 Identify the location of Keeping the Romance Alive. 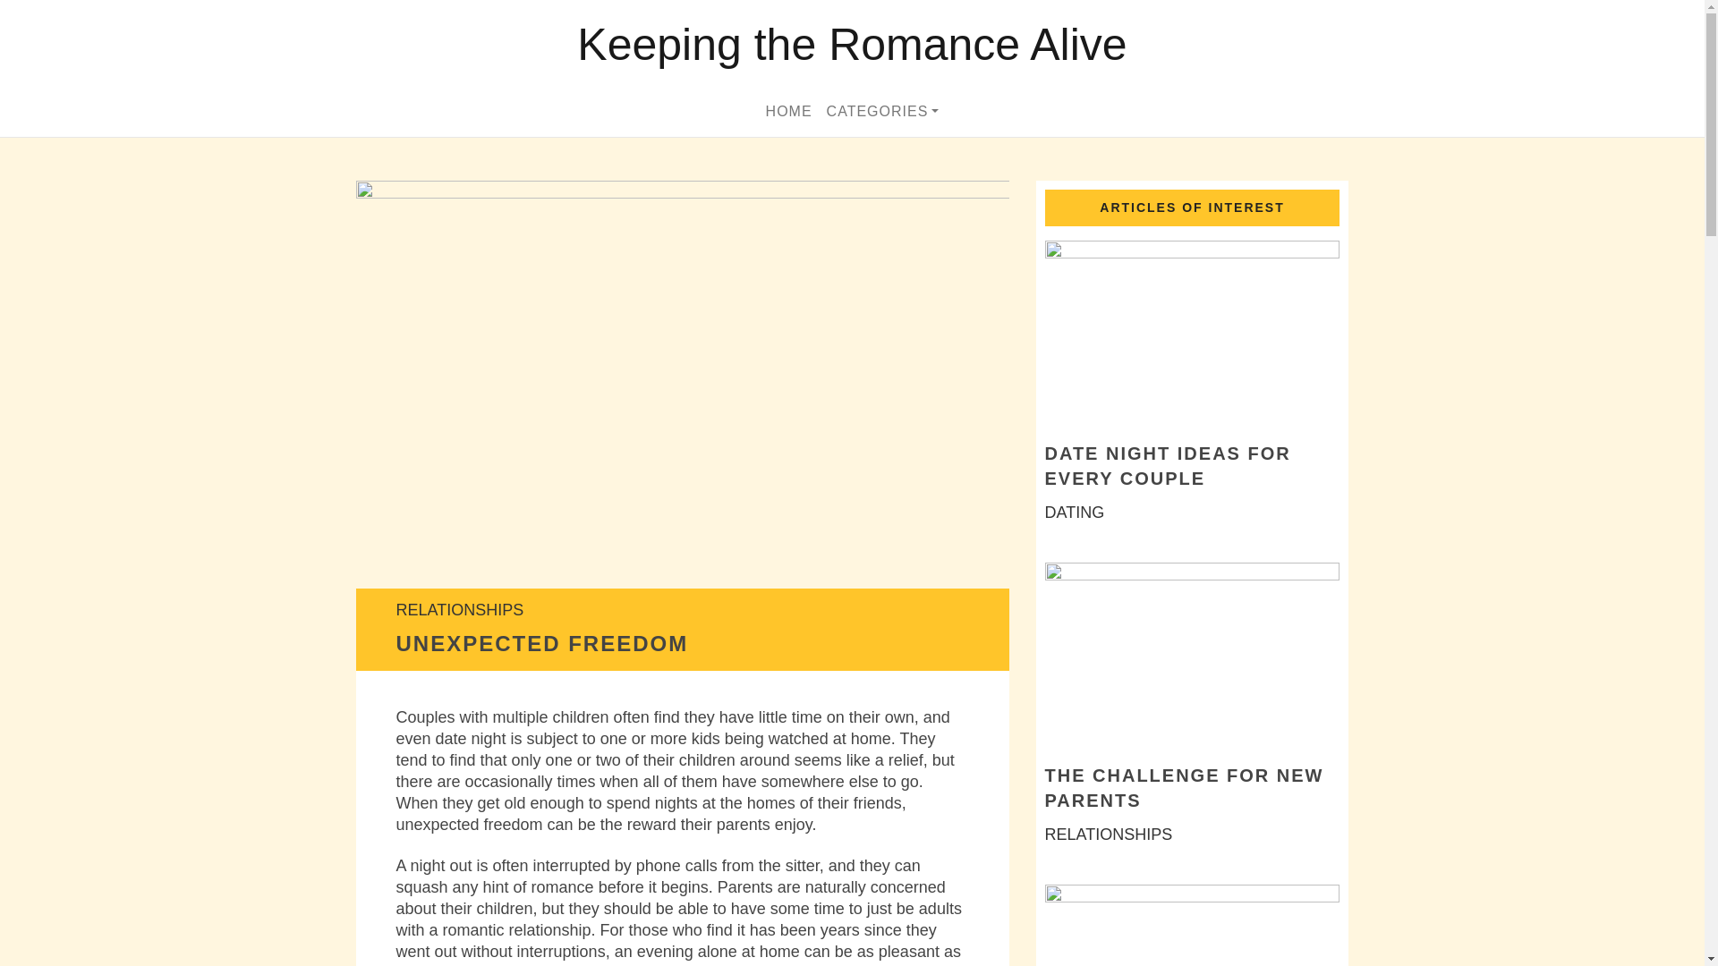
(852, 45).